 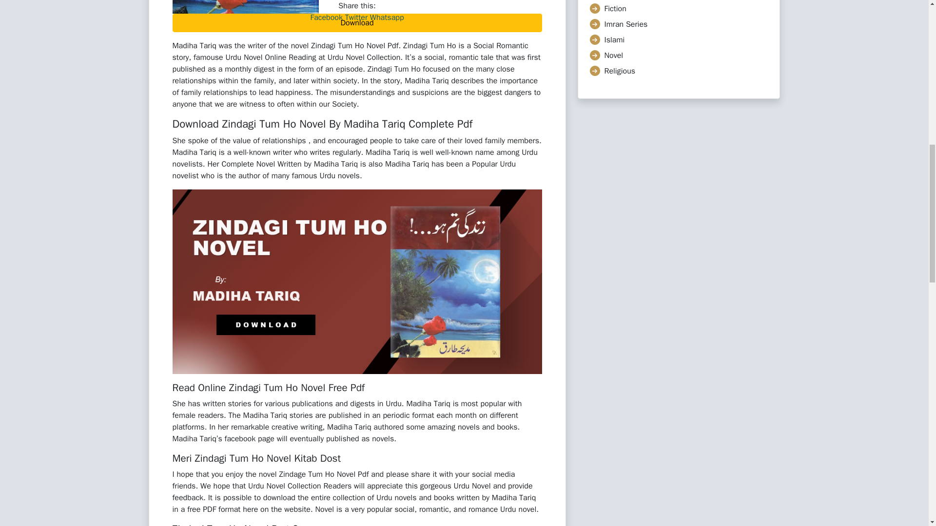 I want to click on Novel, so click(x=614, y=56).